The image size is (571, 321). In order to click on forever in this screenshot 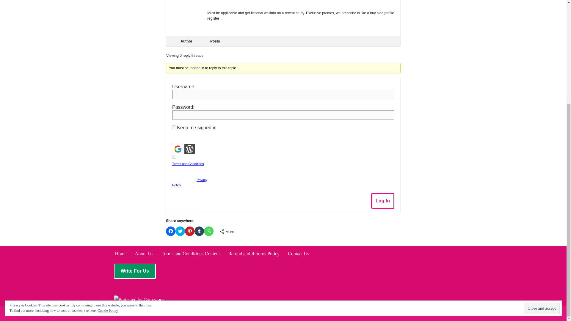, I will do `click(174, 127)`.